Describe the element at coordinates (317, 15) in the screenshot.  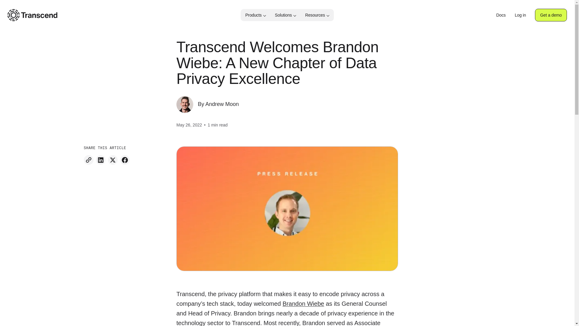
I see `Resources` at that location.